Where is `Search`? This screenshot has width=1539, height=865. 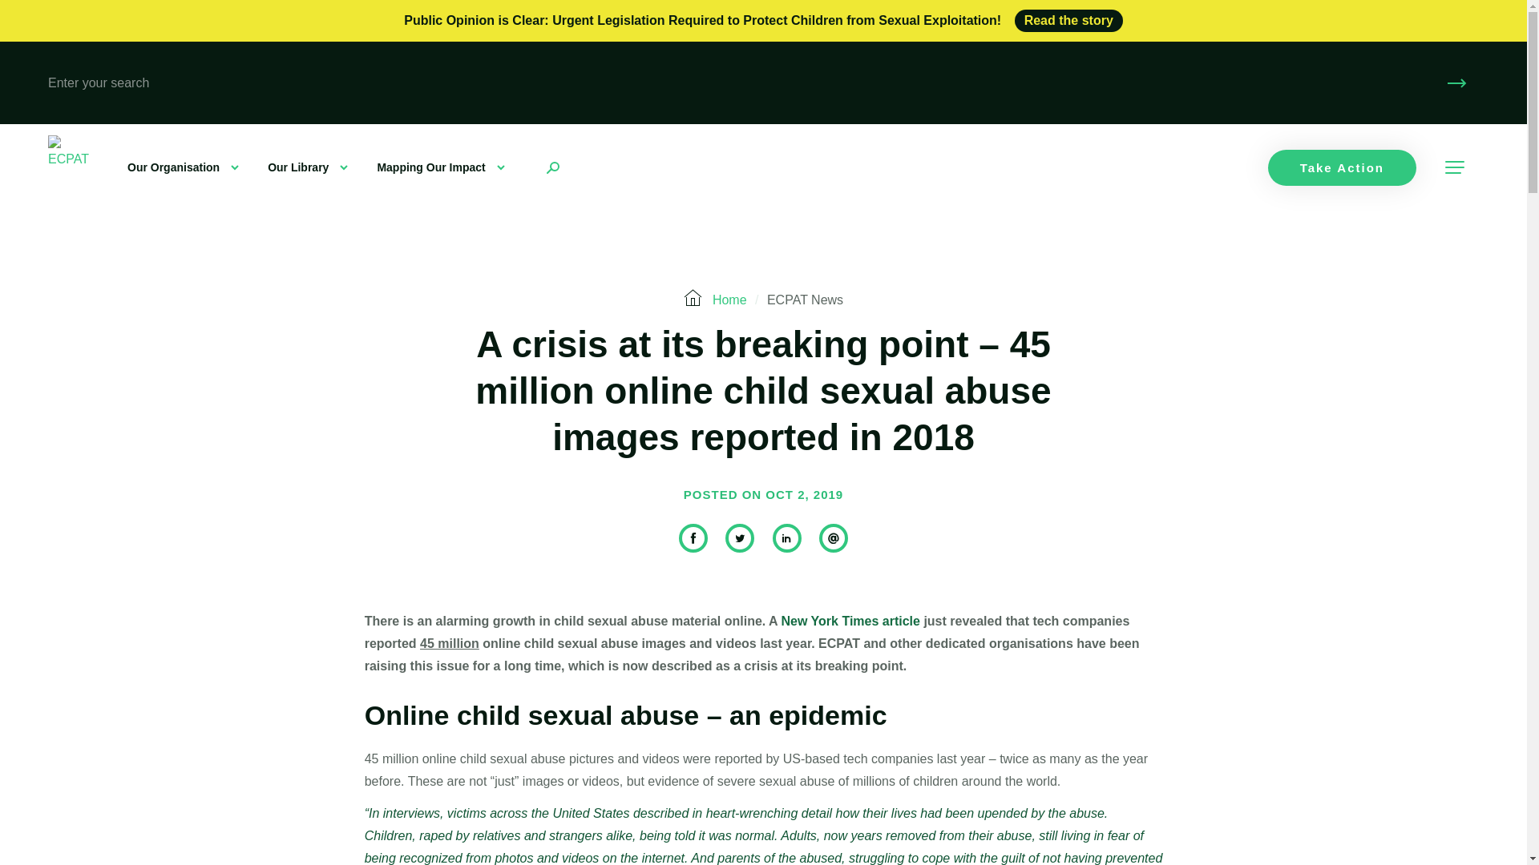
Search is located at coordinates (1457, 82).